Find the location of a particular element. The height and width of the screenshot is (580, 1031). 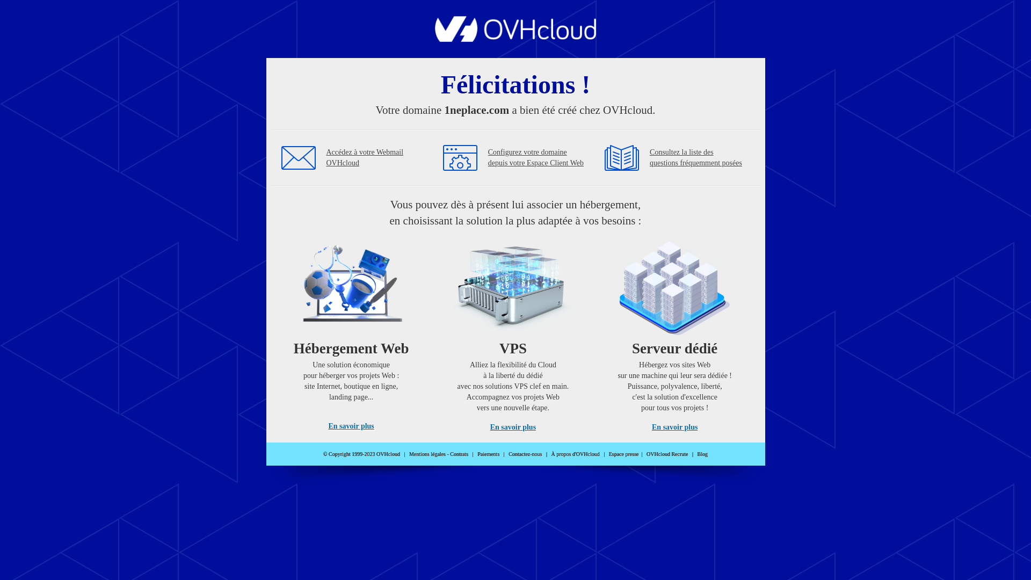

Contactez-nous is located at coordinates (525, 454).